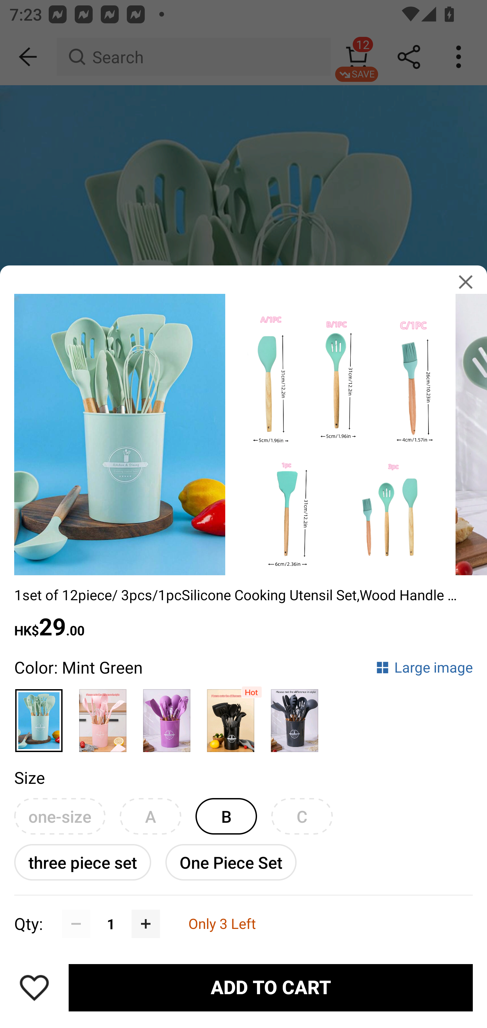 Image resolution: width=487 pixels, height=1028 pixels. What do you see at coordinates (103, 716) in the screenshot?
I see `Pink` at bounding box center [103, 716].